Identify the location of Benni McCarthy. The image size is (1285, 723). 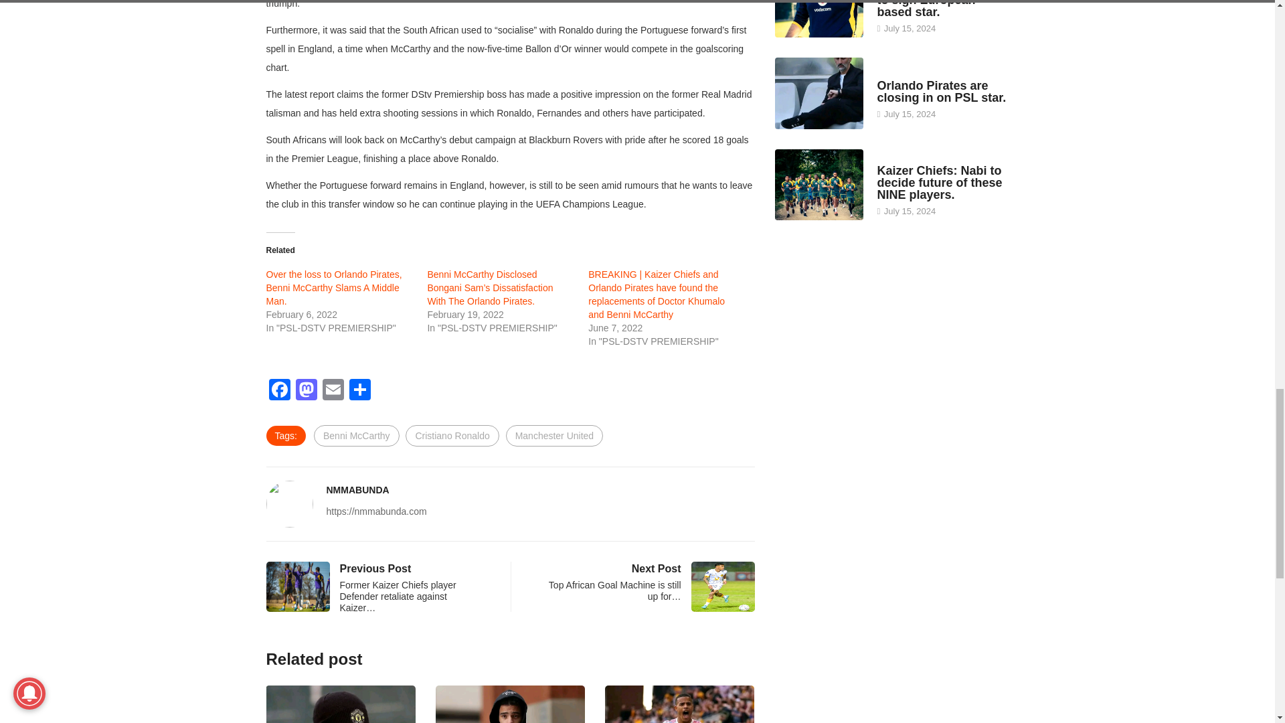
(356, 436).